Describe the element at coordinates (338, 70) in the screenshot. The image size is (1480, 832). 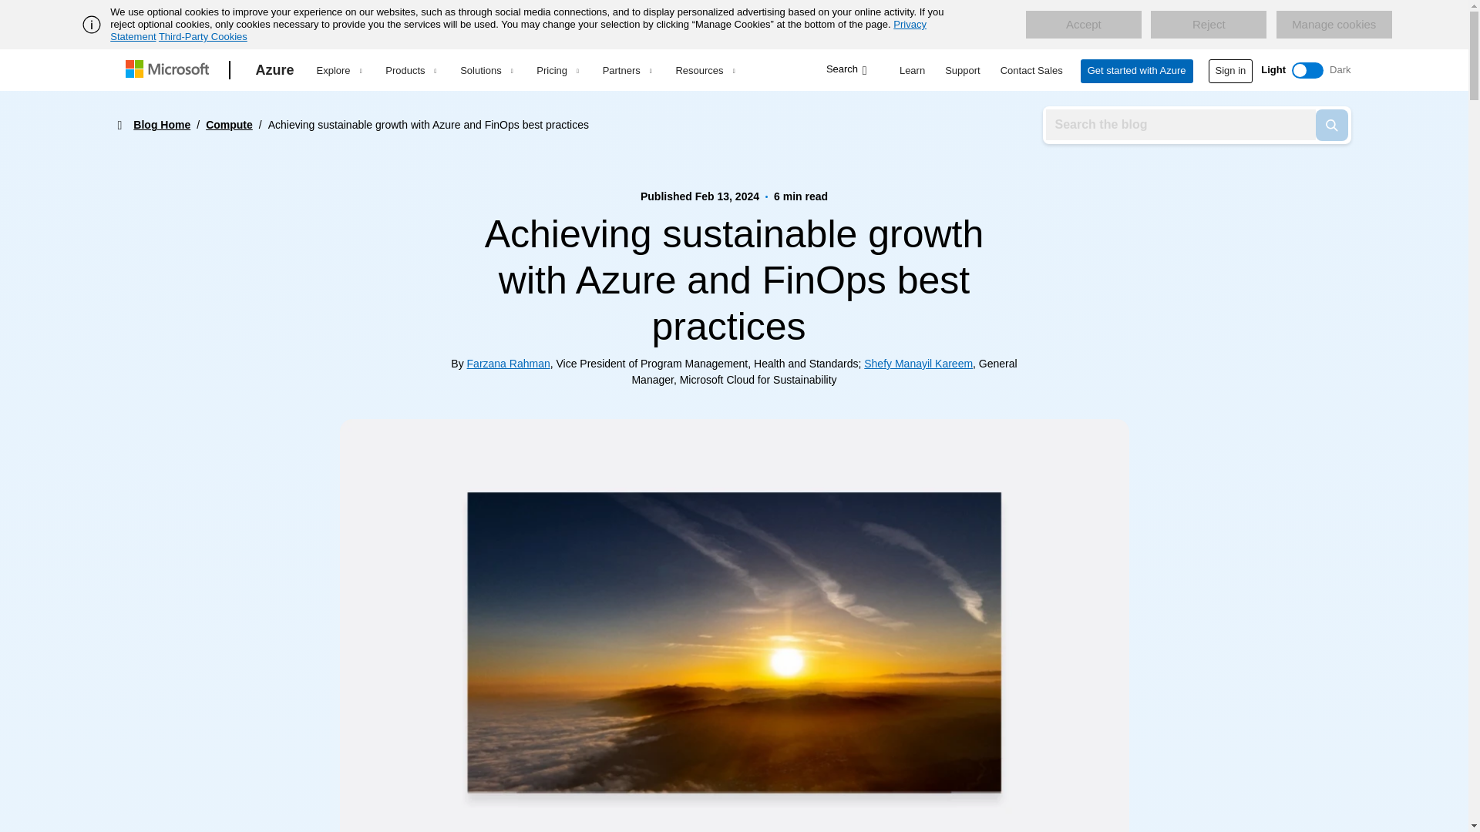
I see `Explore` at that location.